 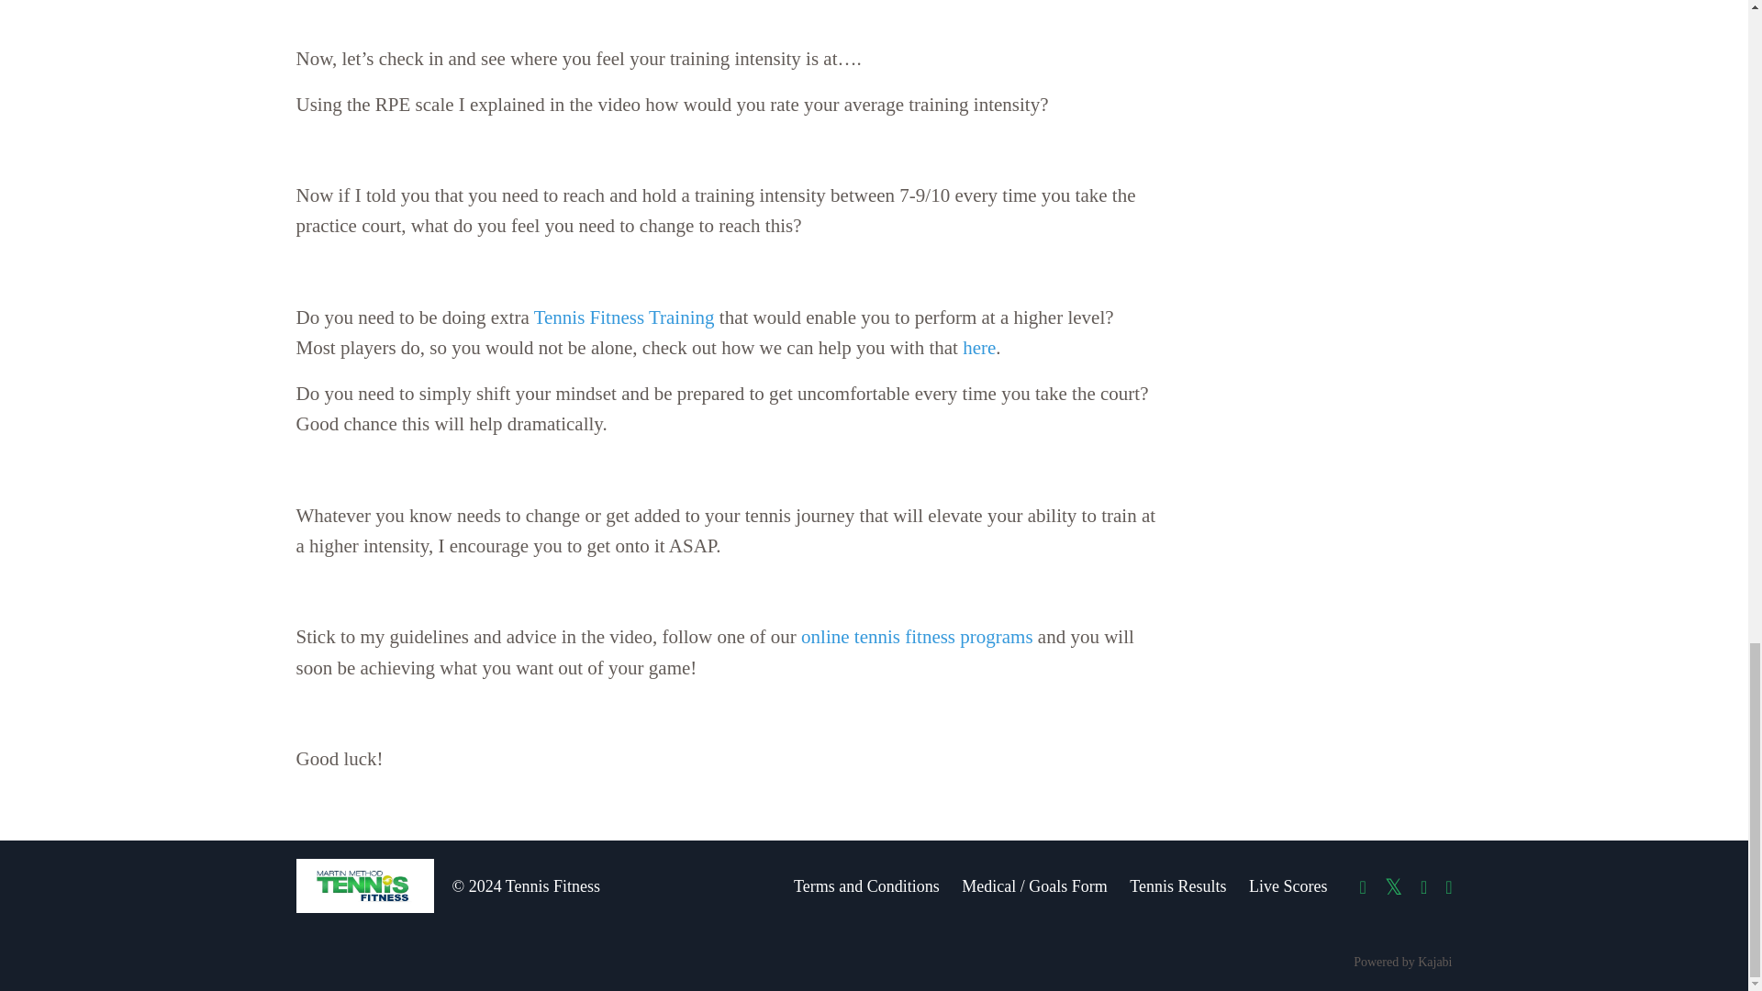 What do you see at coordinates (1177, 886) in the screenshot?
I see `Tennis Results` at bounding box center [1177, 886].